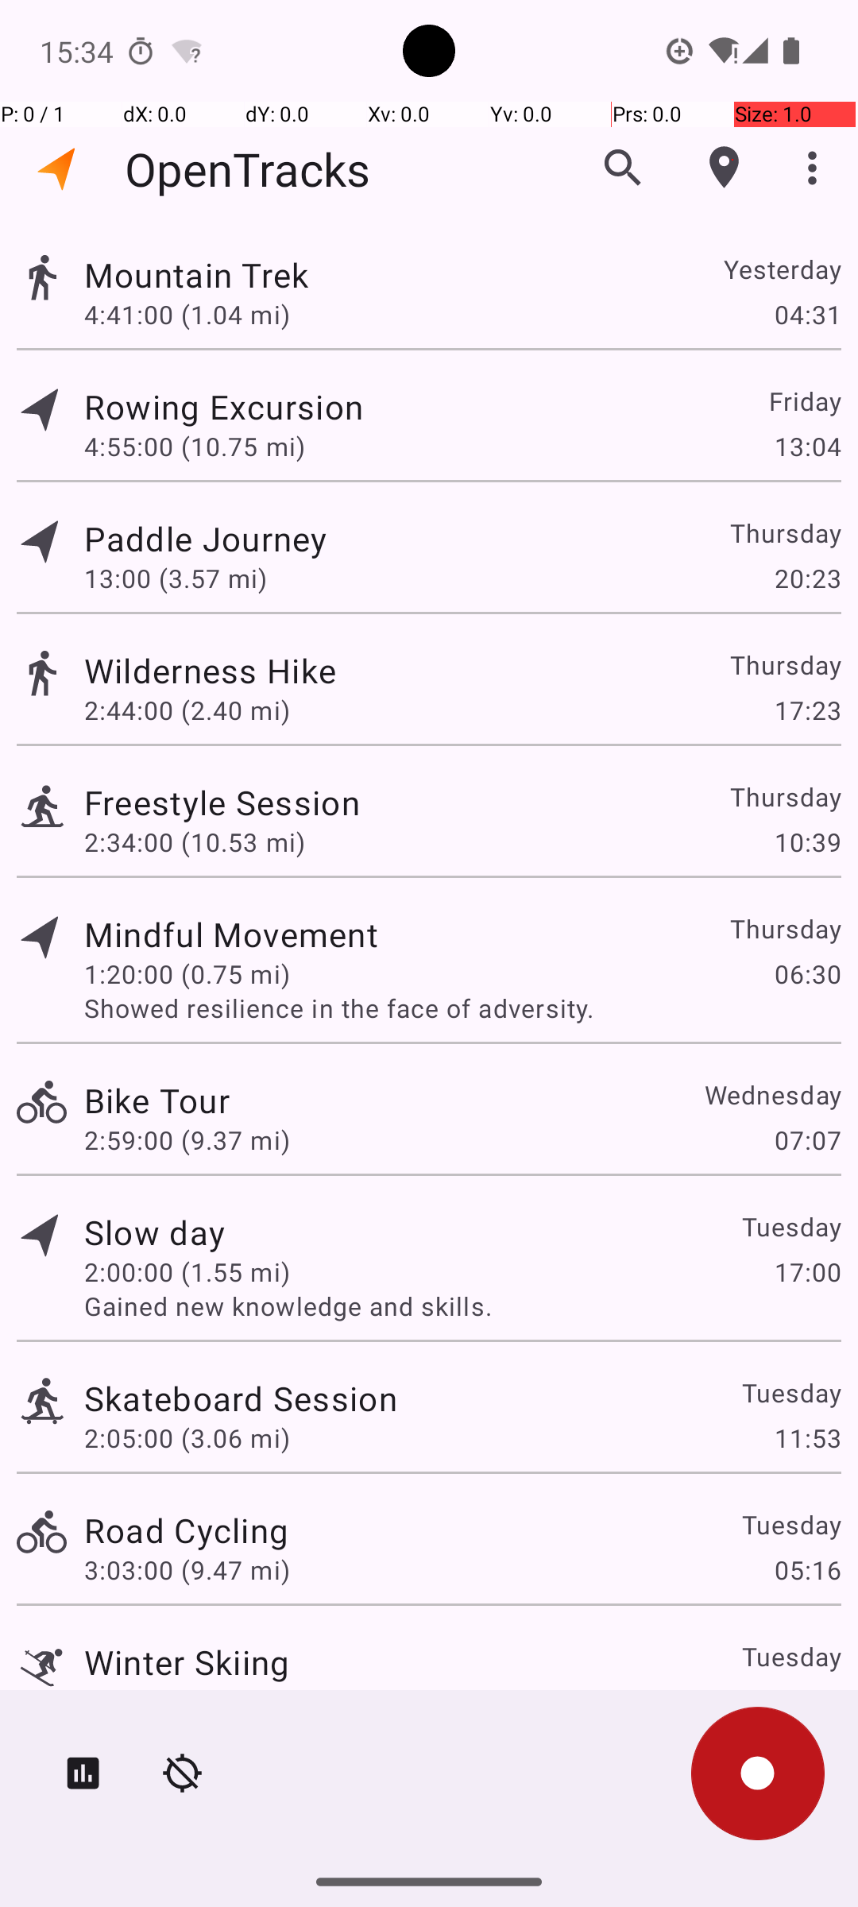 This screenshot has height=1907, width=858. What do you see at coordinates (807, 1570) in the screenshot?
I see `05:16` at bounding box center [807, 1570].